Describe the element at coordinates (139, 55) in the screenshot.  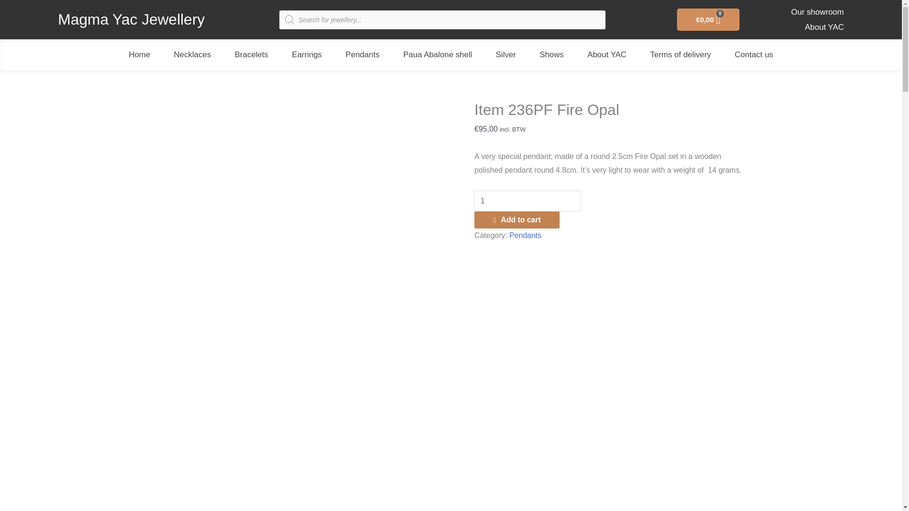
I see `Home` at that location.